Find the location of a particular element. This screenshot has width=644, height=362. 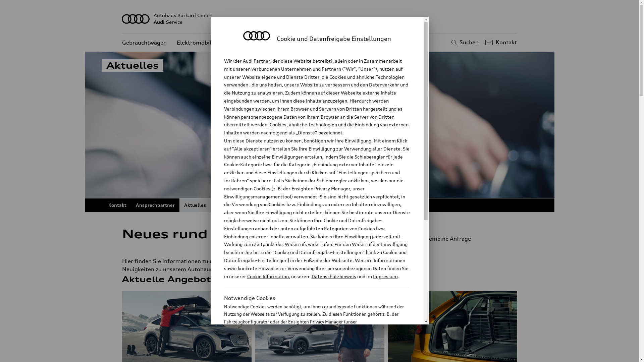

Kundenservice is located at coordinates (285, 43).